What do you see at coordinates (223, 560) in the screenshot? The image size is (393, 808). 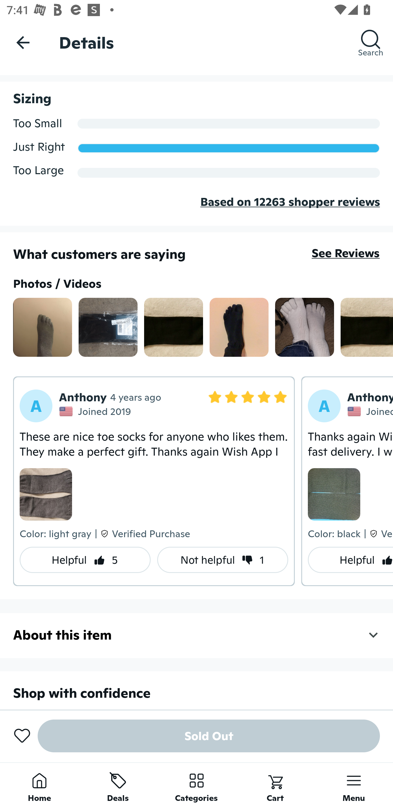 I see `Not helpful 1` at bounding box center [223, 560].